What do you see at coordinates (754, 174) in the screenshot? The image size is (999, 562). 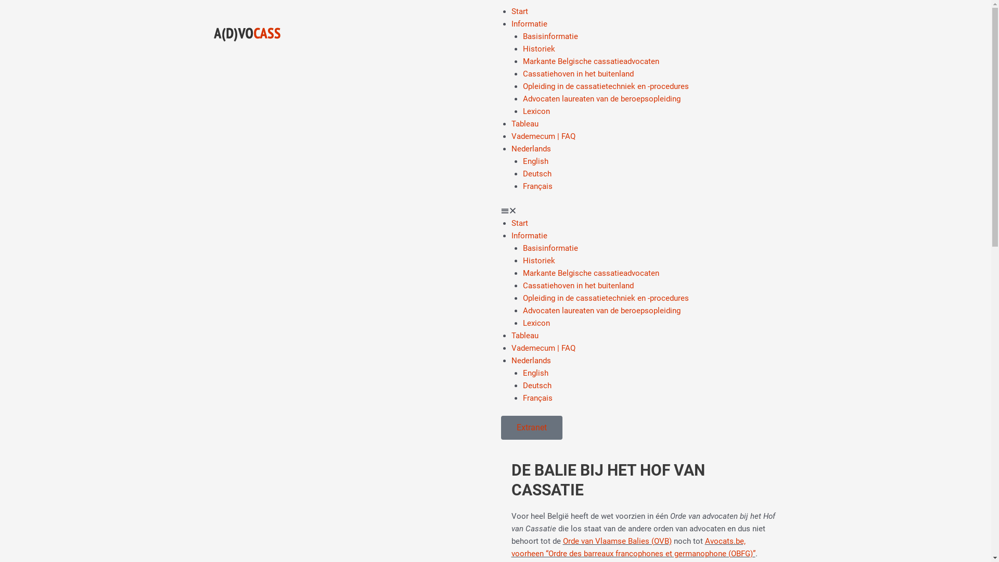 I see `Deutsch` at bounding box center [754, 174].